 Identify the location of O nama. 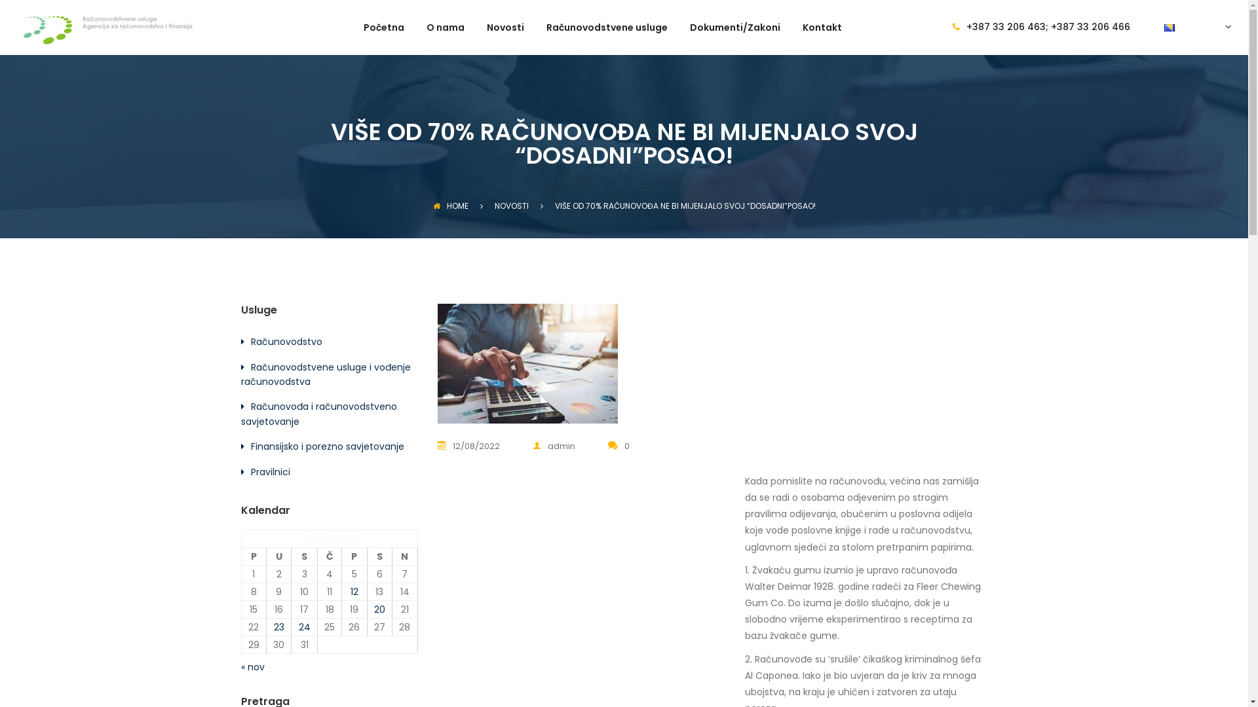
(446, 39).